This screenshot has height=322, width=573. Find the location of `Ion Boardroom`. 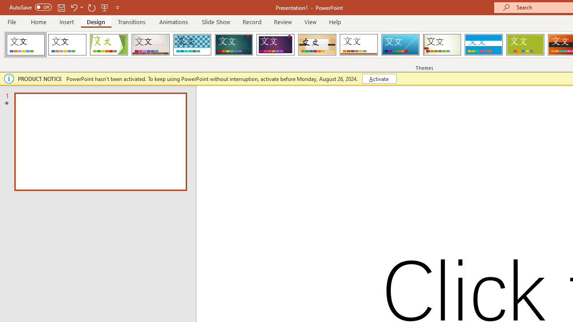

Ion Boardroom is located at coordinates (275, 45).